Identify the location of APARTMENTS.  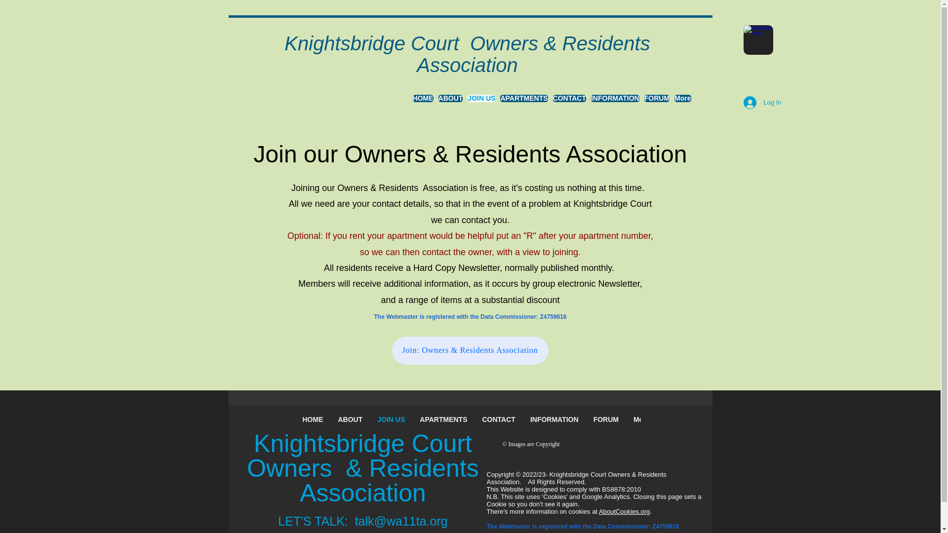
(524, 102).